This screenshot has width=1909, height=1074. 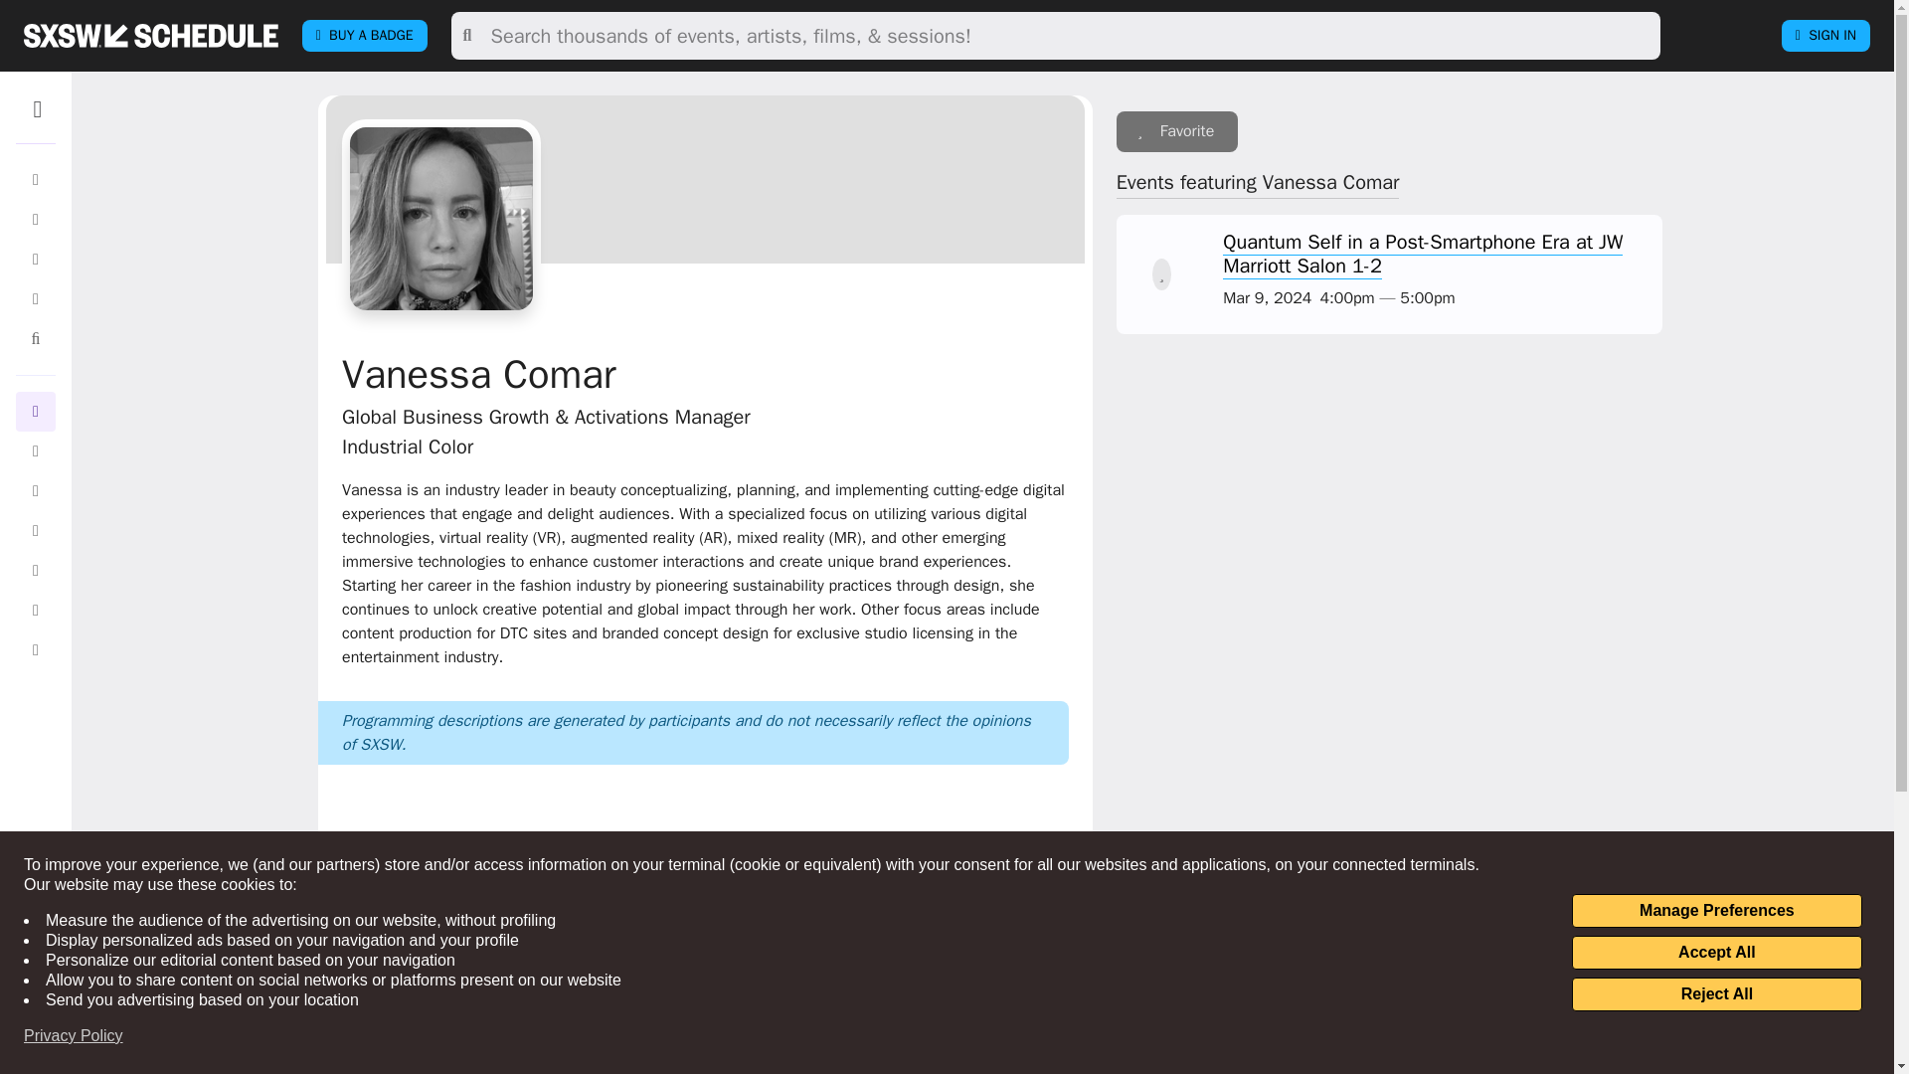 I want to click on sxsw SCHEDULE, so click(x=150, y=35).